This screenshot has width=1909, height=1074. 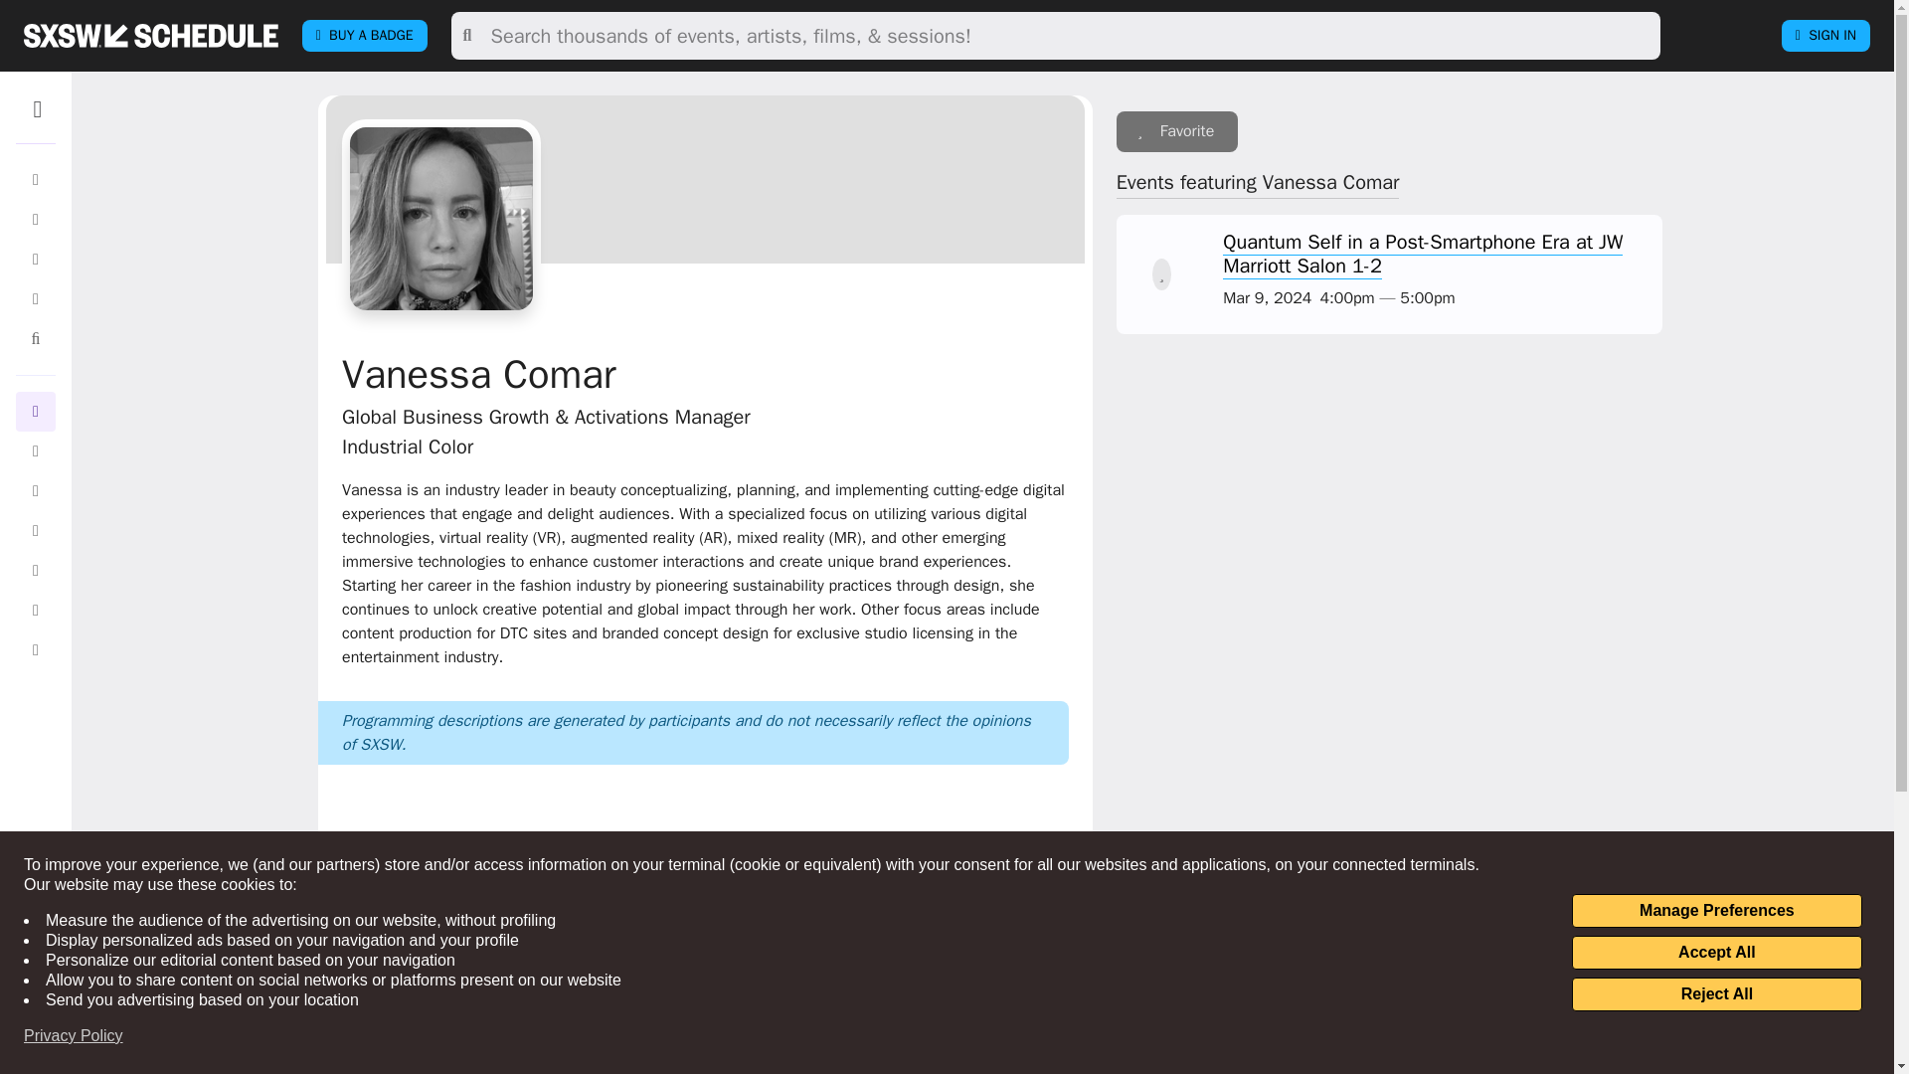 I want to click on sxsw SCHEDULE, so click(x=150, y=35).